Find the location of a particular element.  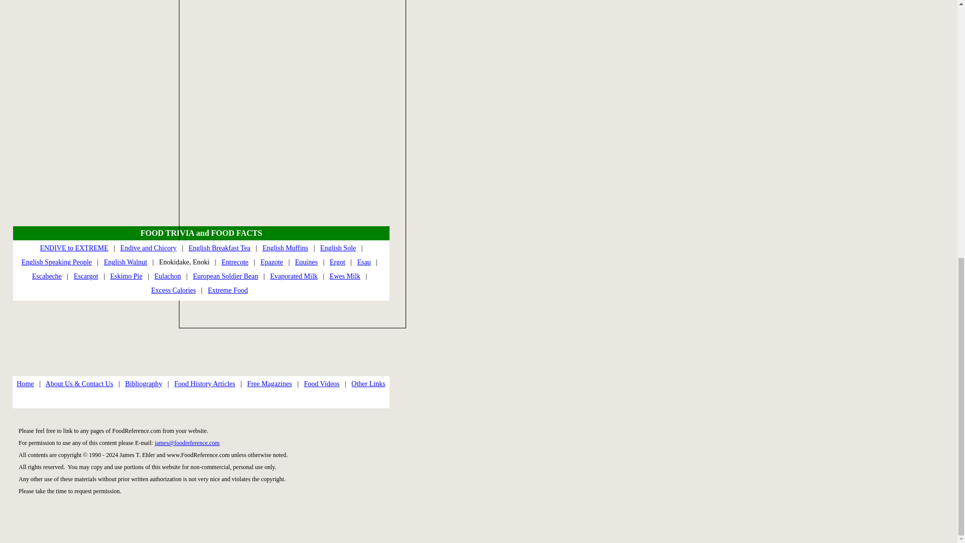

Other Links is located at coordinates (368, 384).